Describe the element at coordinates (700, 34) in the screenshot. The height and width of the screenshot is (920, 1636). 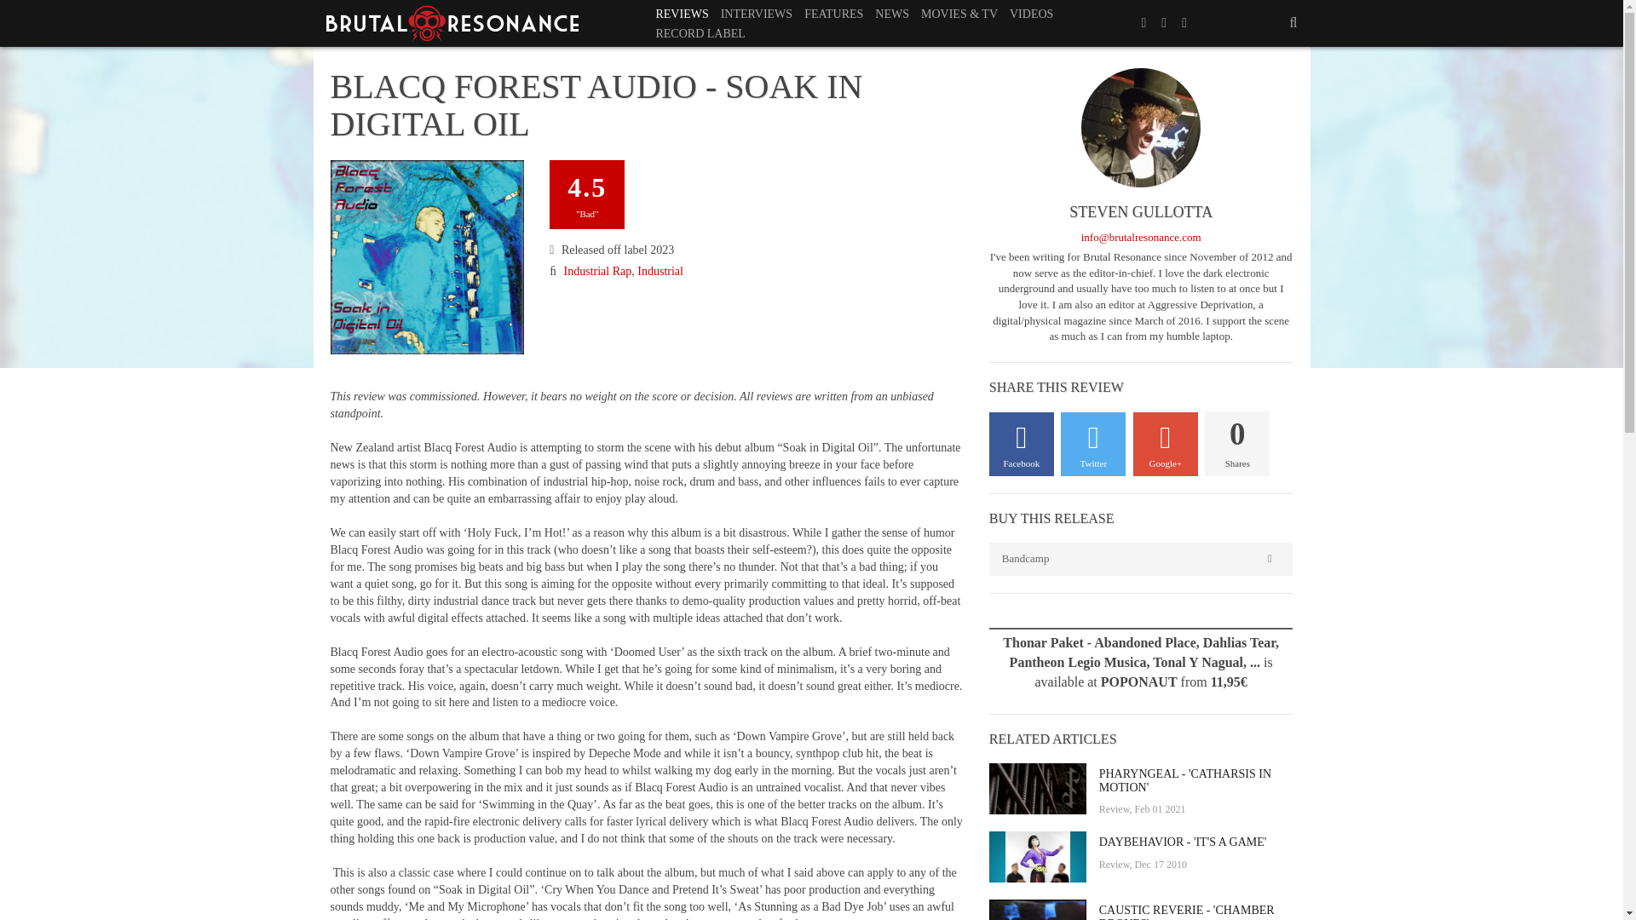
I see `RECORD LABEL` at that location.